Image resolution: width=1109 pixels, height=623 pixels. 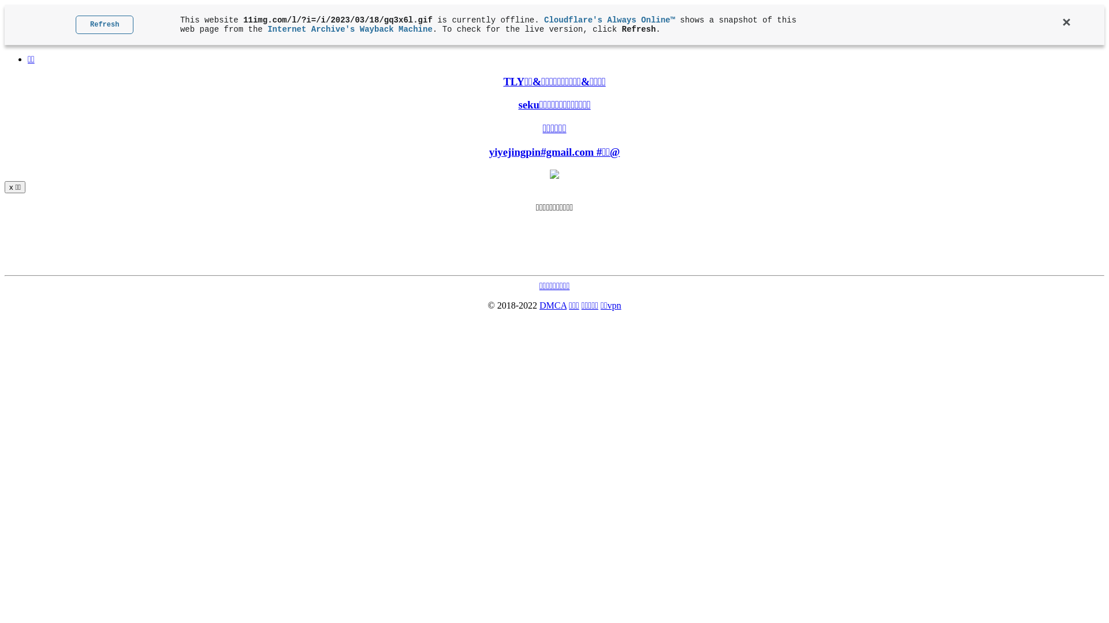 I want to click on Refresh, so click(x=105, y=25).